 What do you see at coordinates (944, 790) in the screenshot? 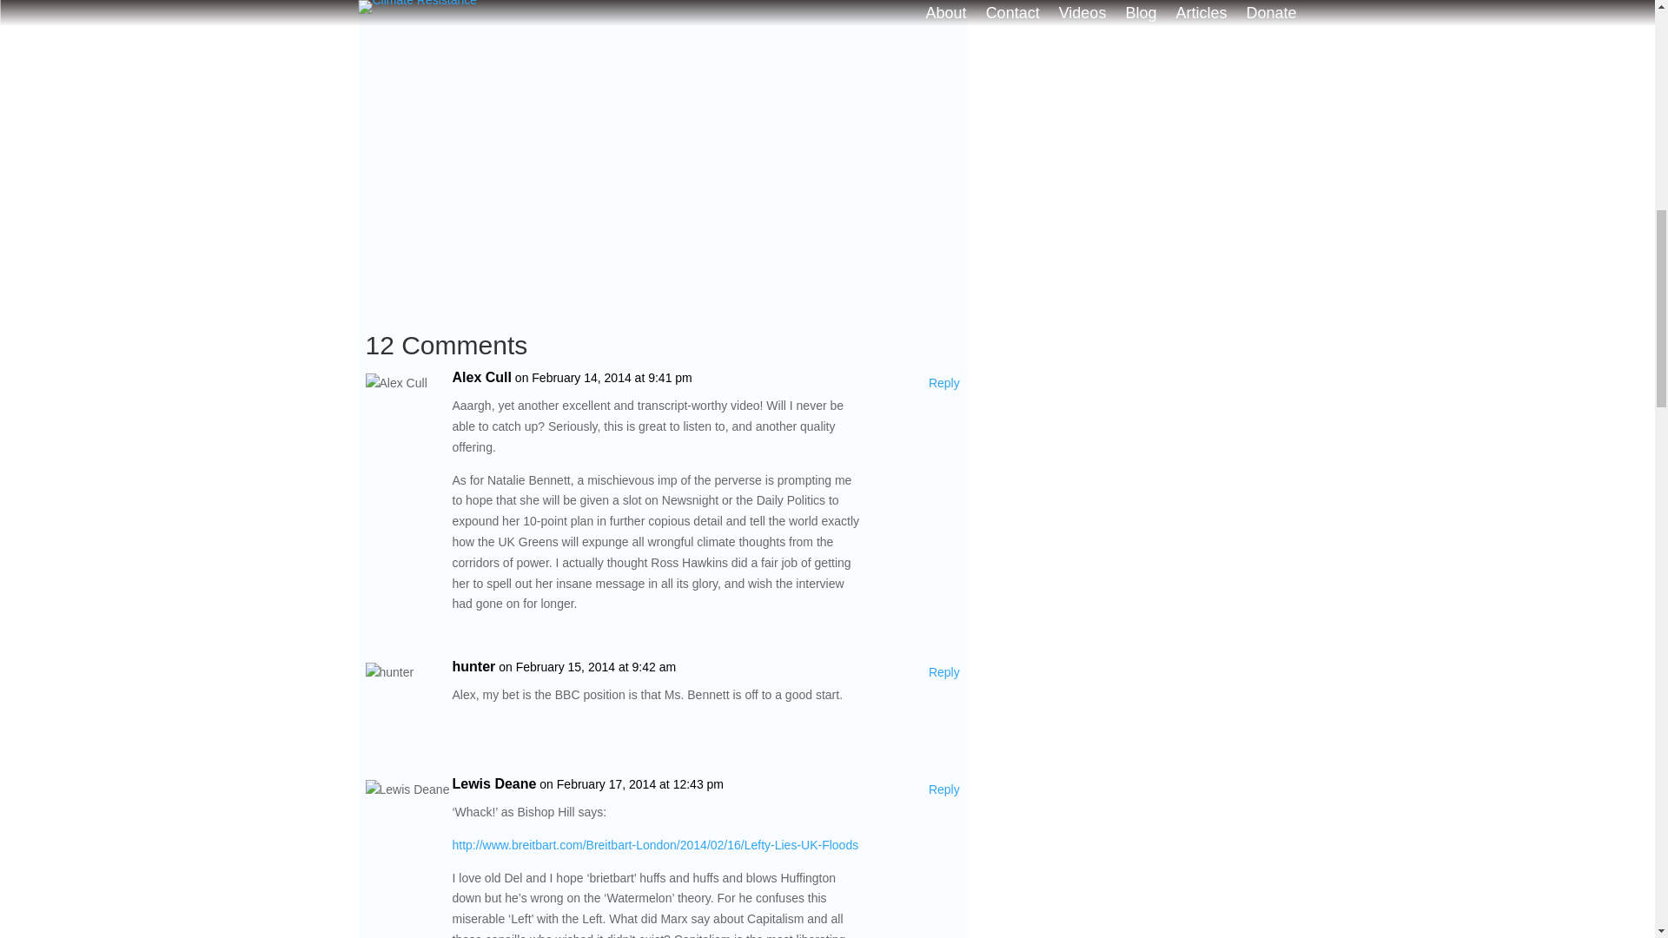
I see `Reply` at bounding box center [944, 790].